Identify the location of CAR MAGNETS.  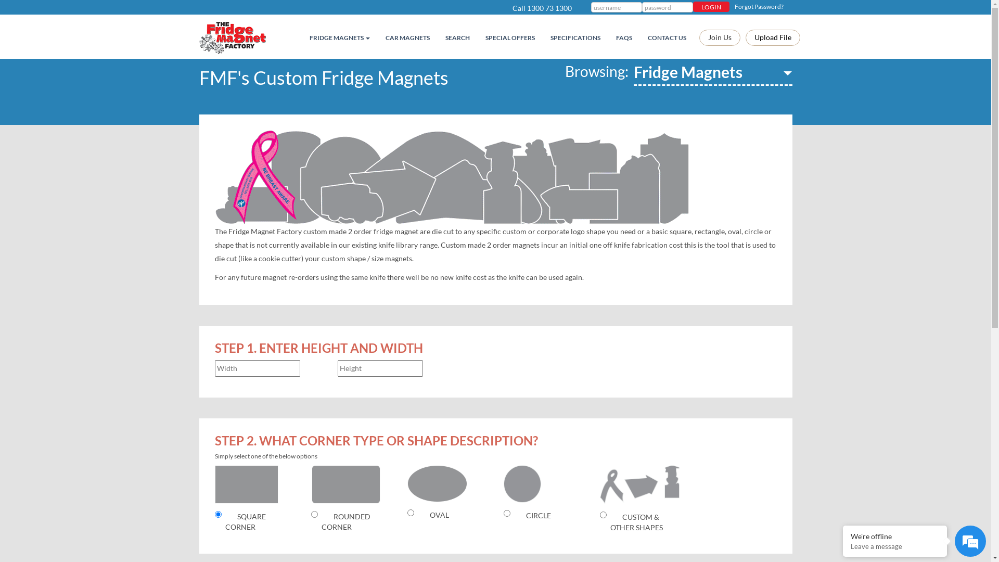
(408, 37).